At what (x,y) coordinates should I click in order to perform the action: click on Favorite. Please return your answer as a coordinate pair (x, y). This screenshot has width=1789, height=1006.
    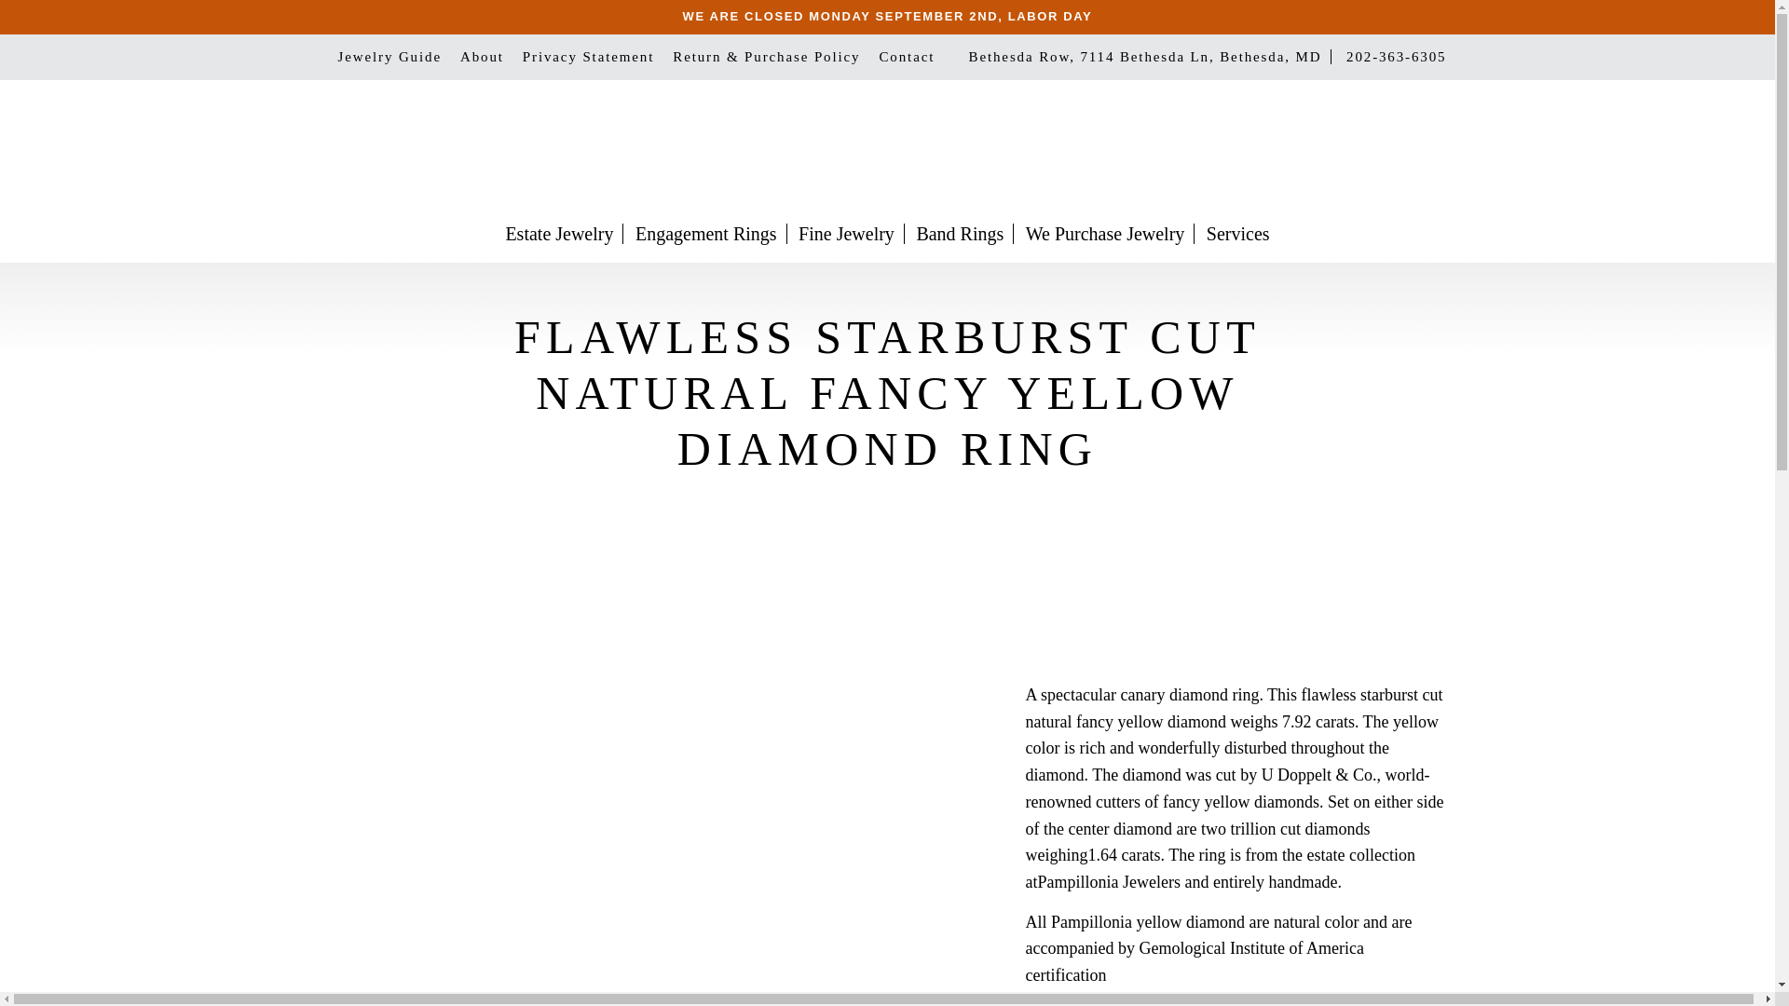
    Looking at the image, I should click on (1291, 147).